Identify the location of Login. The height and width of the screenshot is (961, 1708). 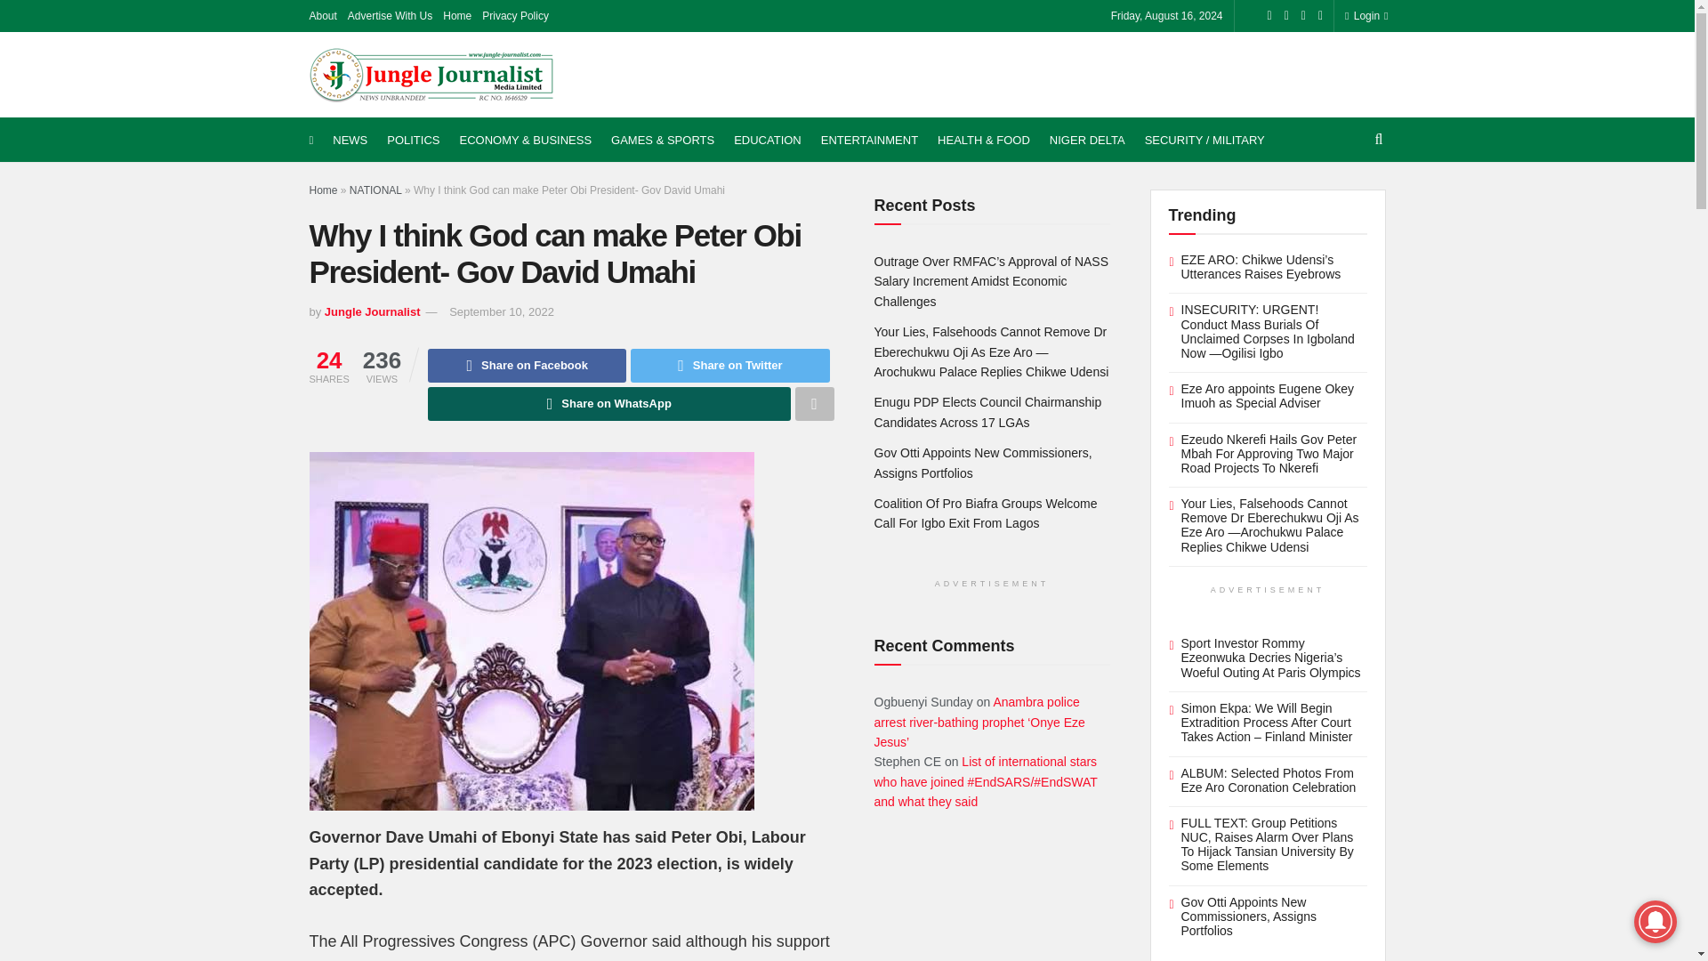
(1363, 16).